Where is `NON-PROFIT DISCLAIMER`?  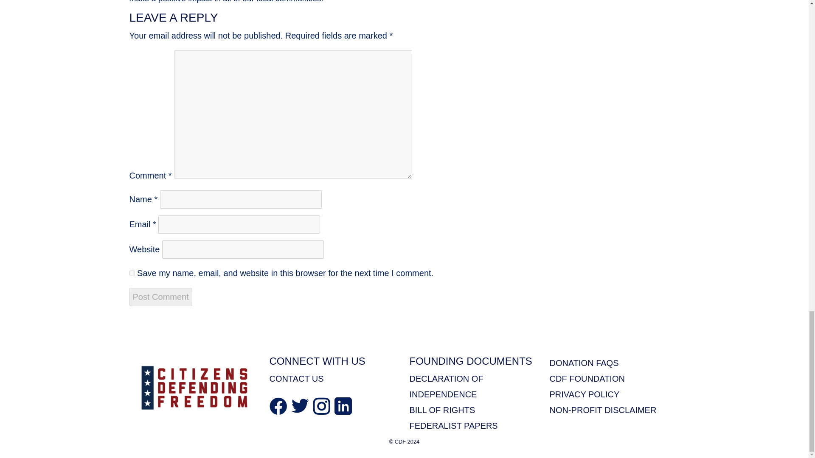 NON-PROFIT DISCLAIMER is located at coordinates (603, 410).